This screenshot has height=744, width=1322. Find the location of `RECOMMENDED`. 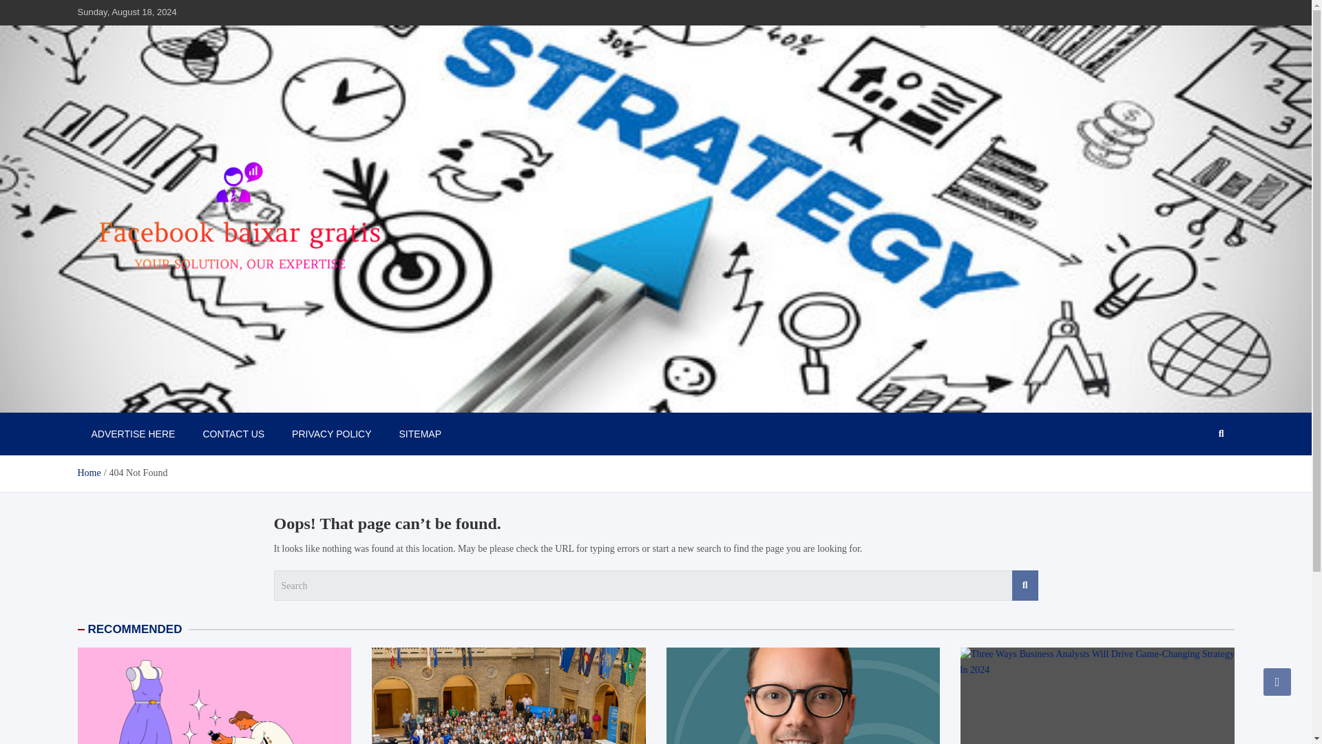

RECOMMENDED is located at coordinates (135, 629).